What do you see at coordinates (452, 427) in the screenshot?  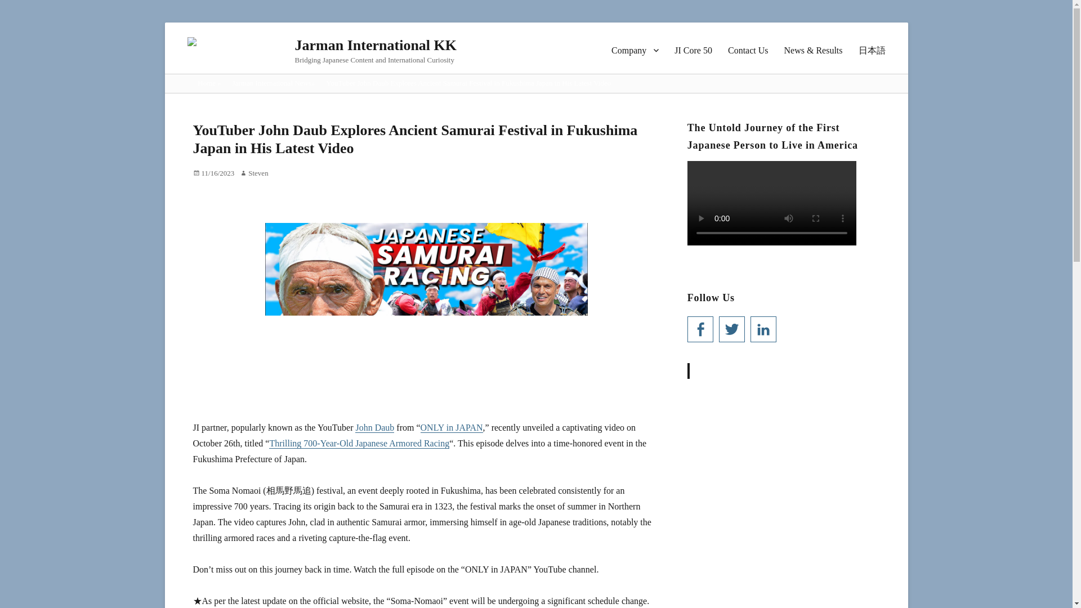 I see `ONLY in JAPAN` at bounding box center [452, 427].